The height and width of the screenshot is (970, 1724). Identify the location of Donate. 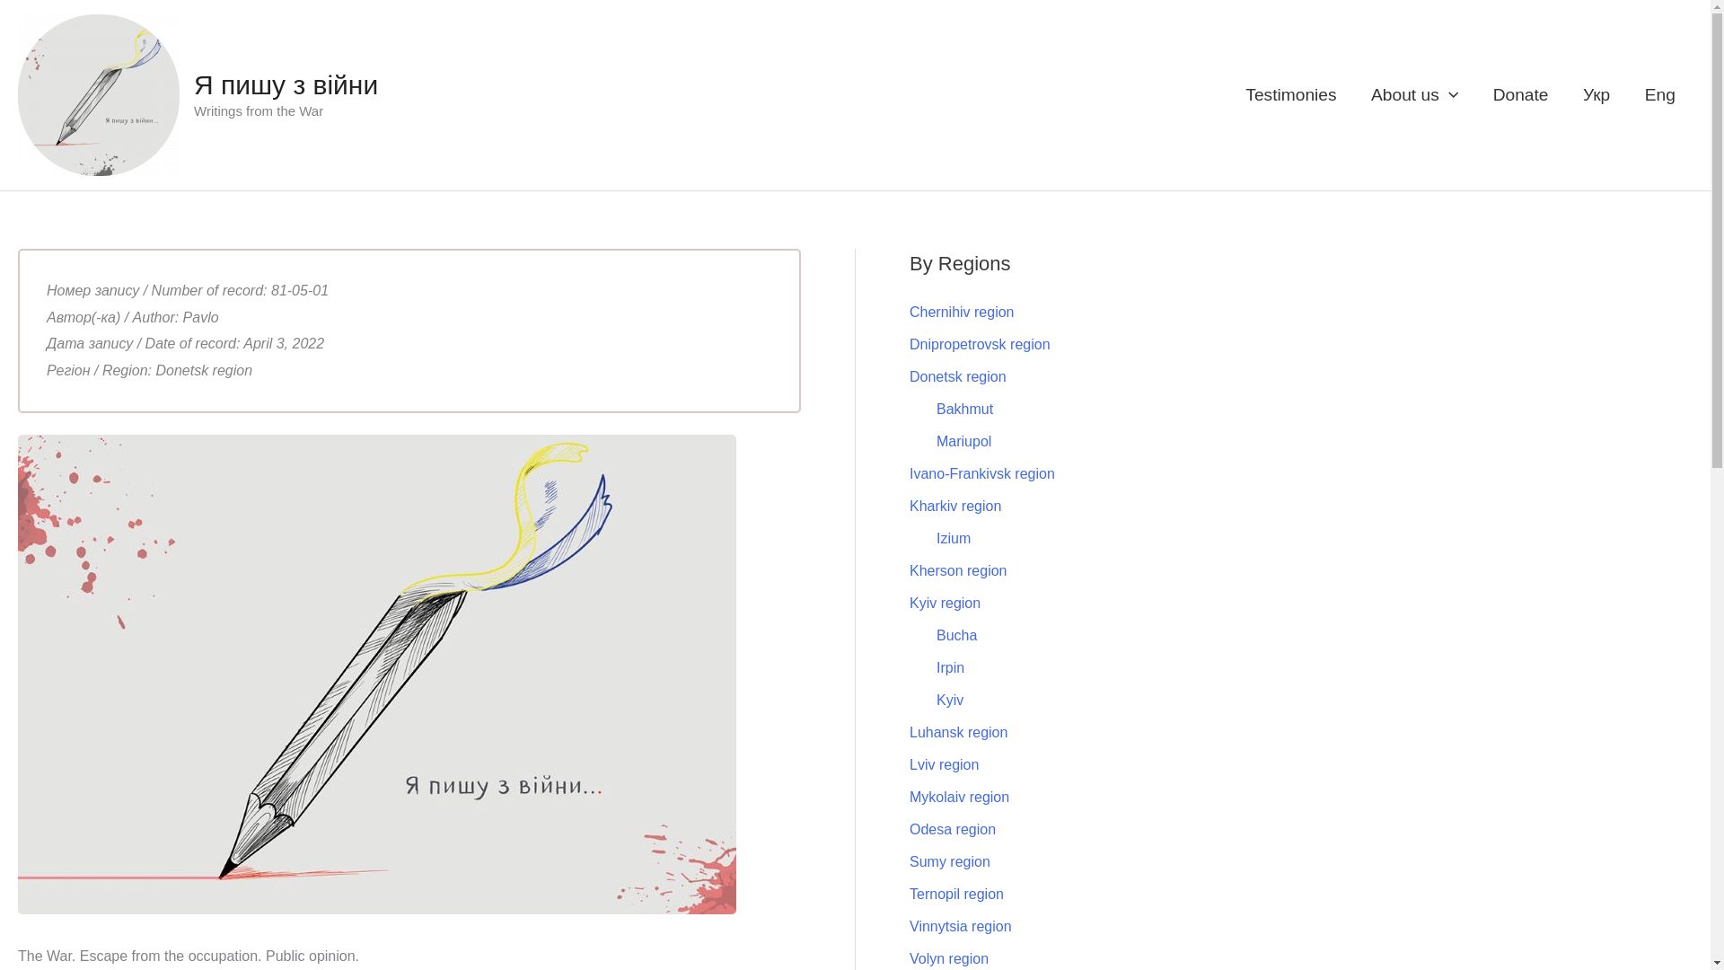
(1520, 95).